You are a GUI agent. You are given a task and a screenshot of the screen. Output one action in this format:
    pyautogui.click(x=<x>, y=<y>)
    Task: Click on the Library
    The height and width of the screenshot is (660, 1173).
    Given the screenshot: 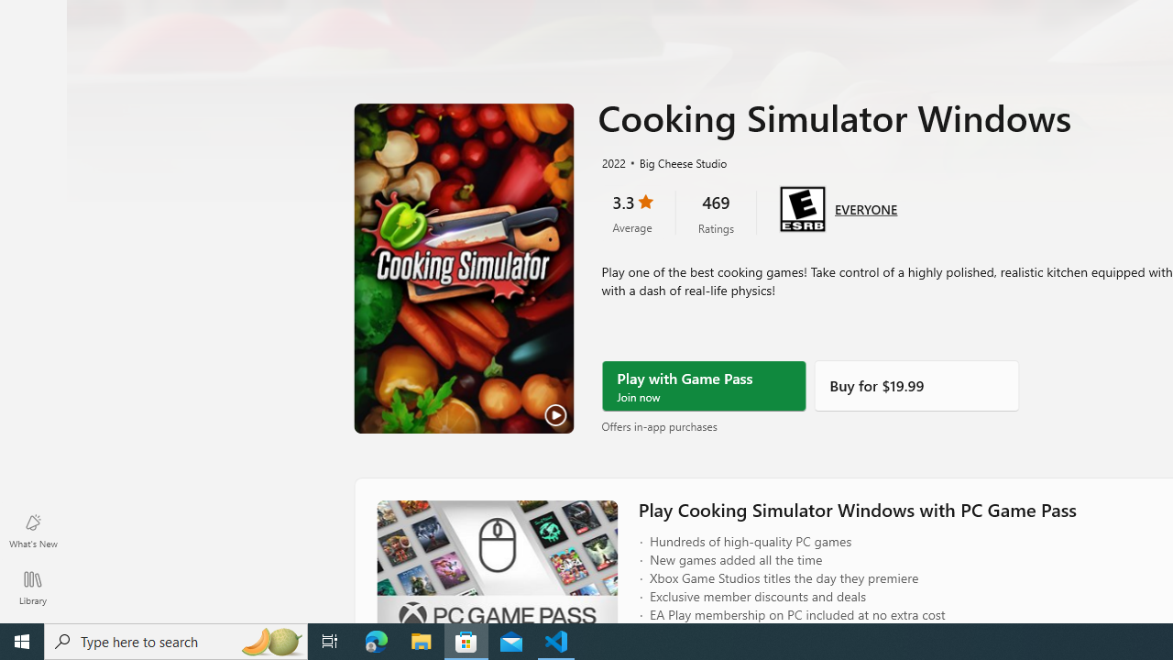 What is the action you would take?
    pyautogui.click(x=33, y=587)
    